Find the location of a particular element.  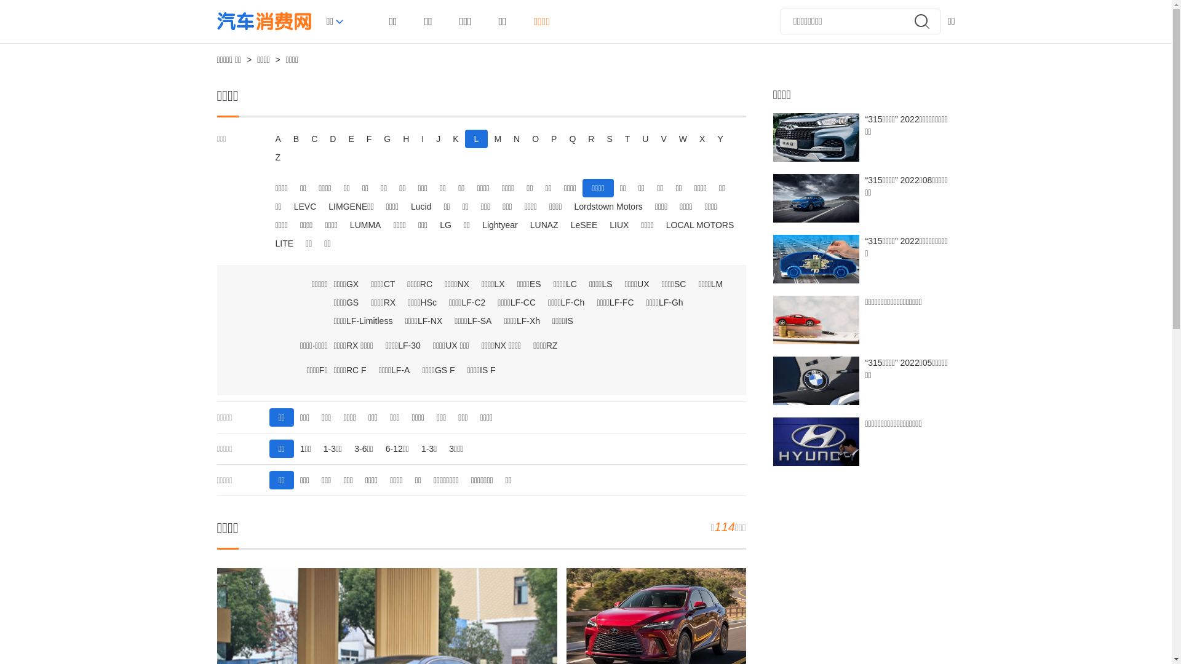

LEVC is located at coordinates (305, 207).